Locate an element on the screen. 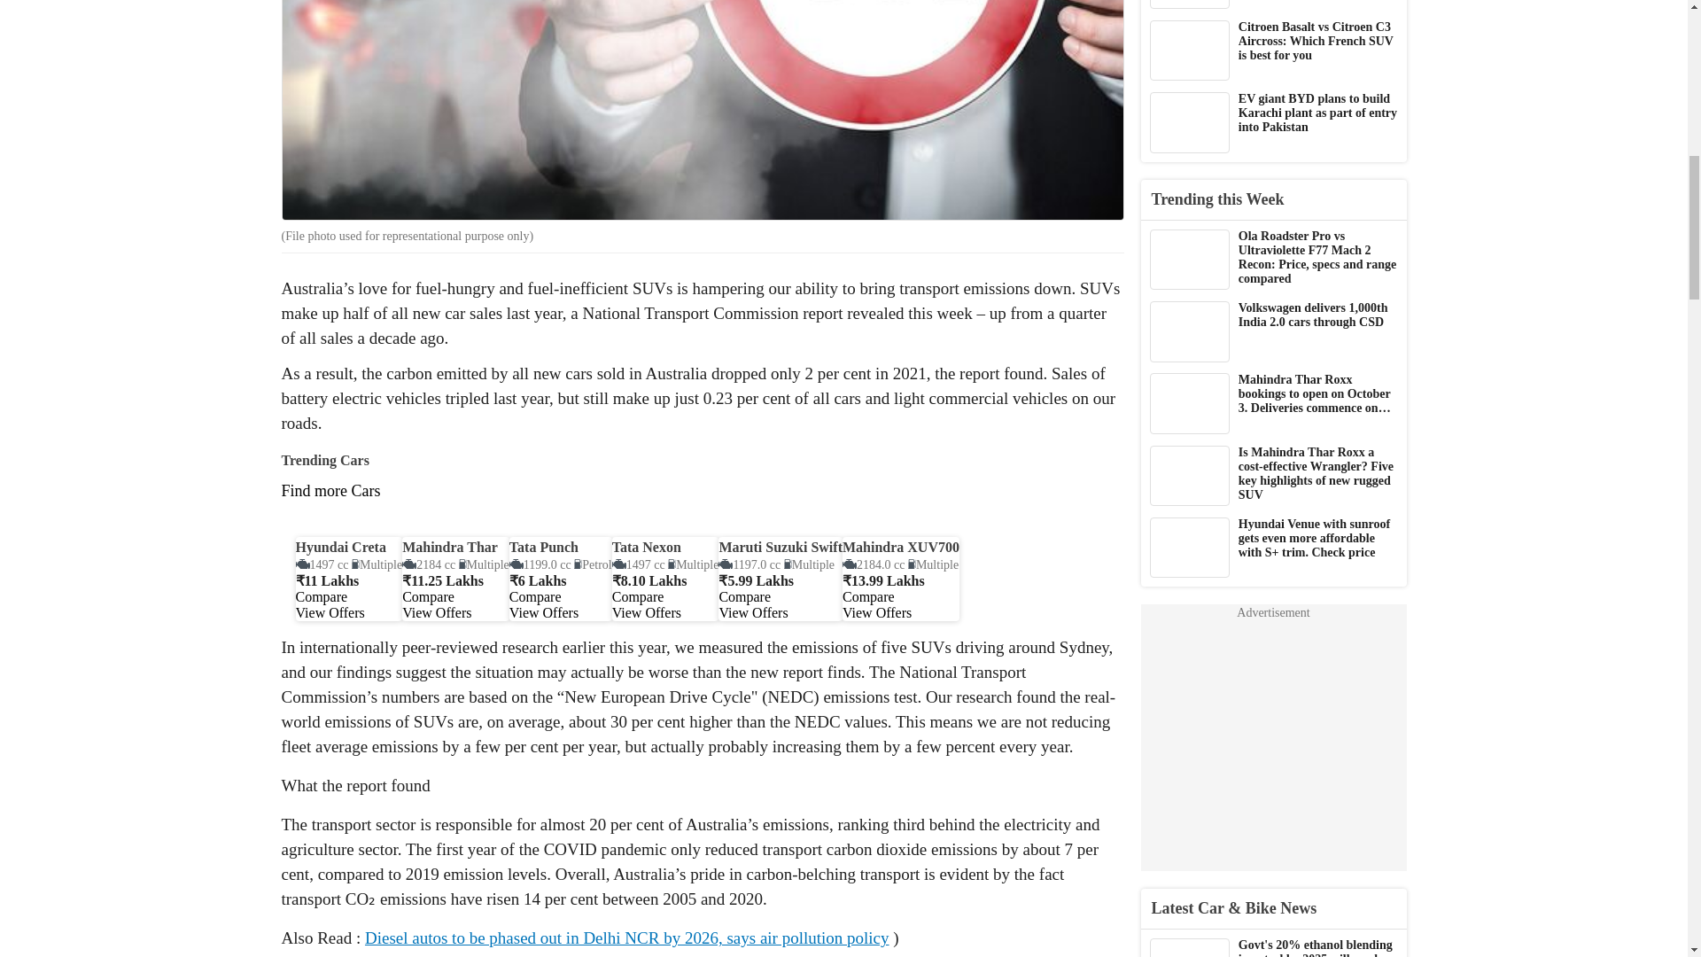 The image size is (1701, 957). Engine is located at coordinates (638, 564).